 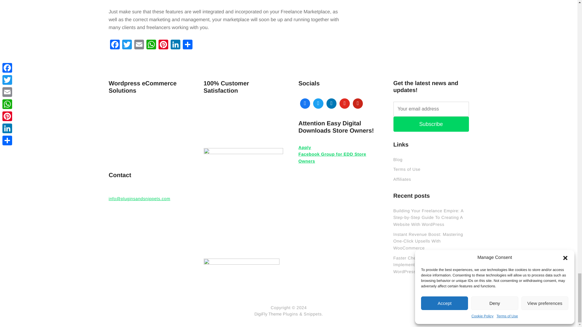 What do you see at coordinates (126, 45) in the screenshot?
I see `Twitter` at bounding box center [126, 45].